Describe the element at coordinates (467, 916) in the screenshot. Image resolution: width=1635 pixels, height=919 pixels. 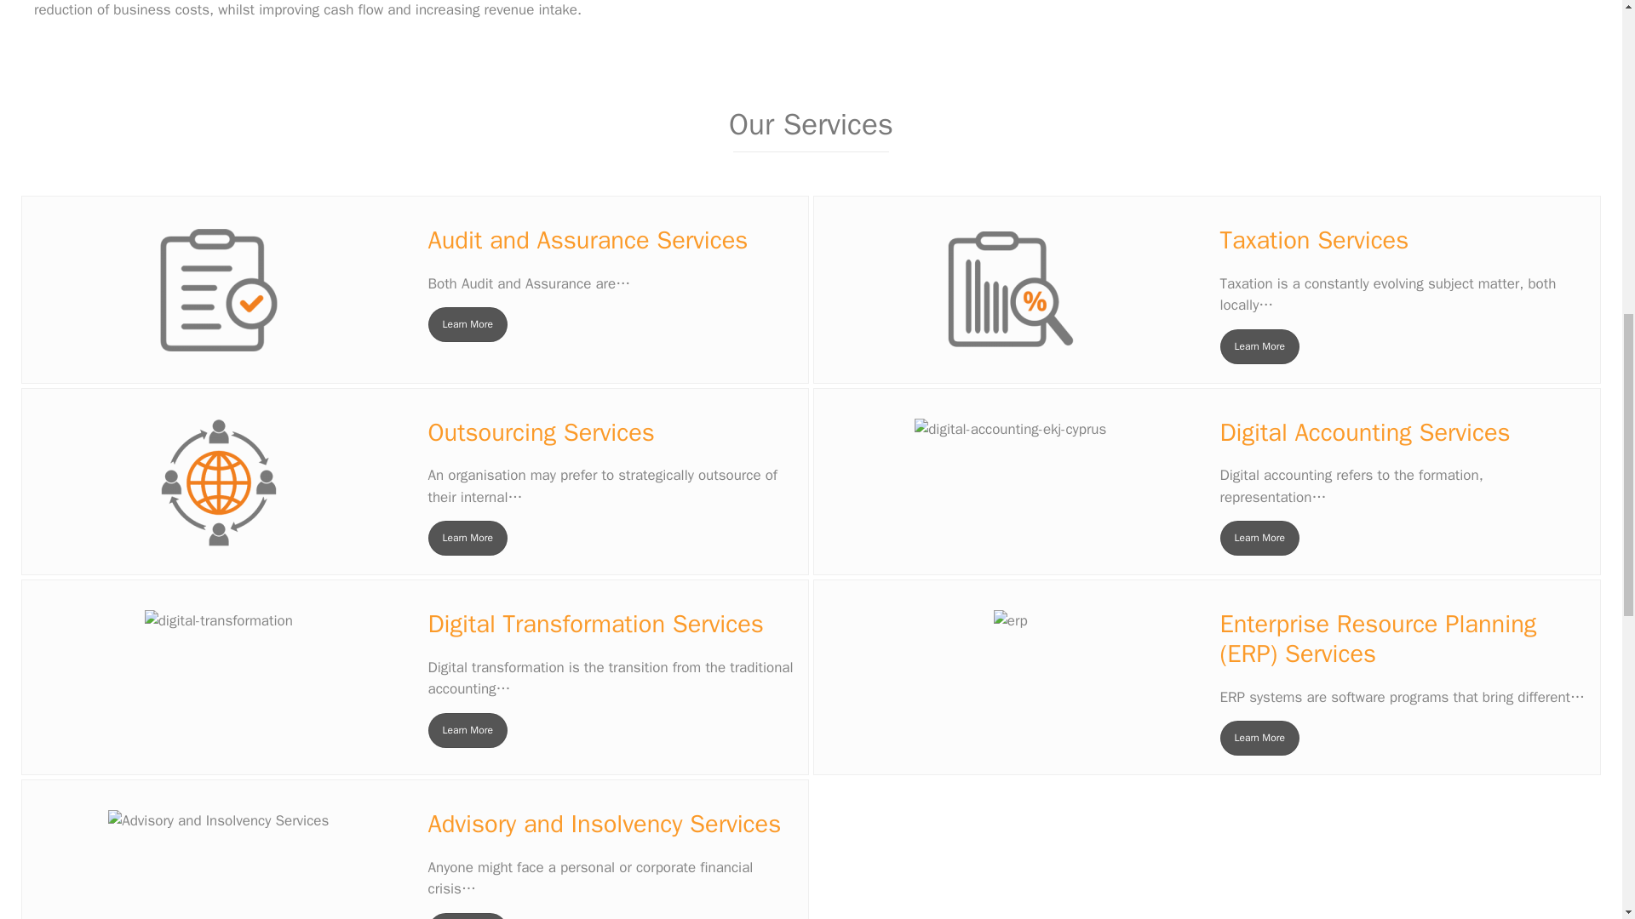
I see `Learn More` at that location.